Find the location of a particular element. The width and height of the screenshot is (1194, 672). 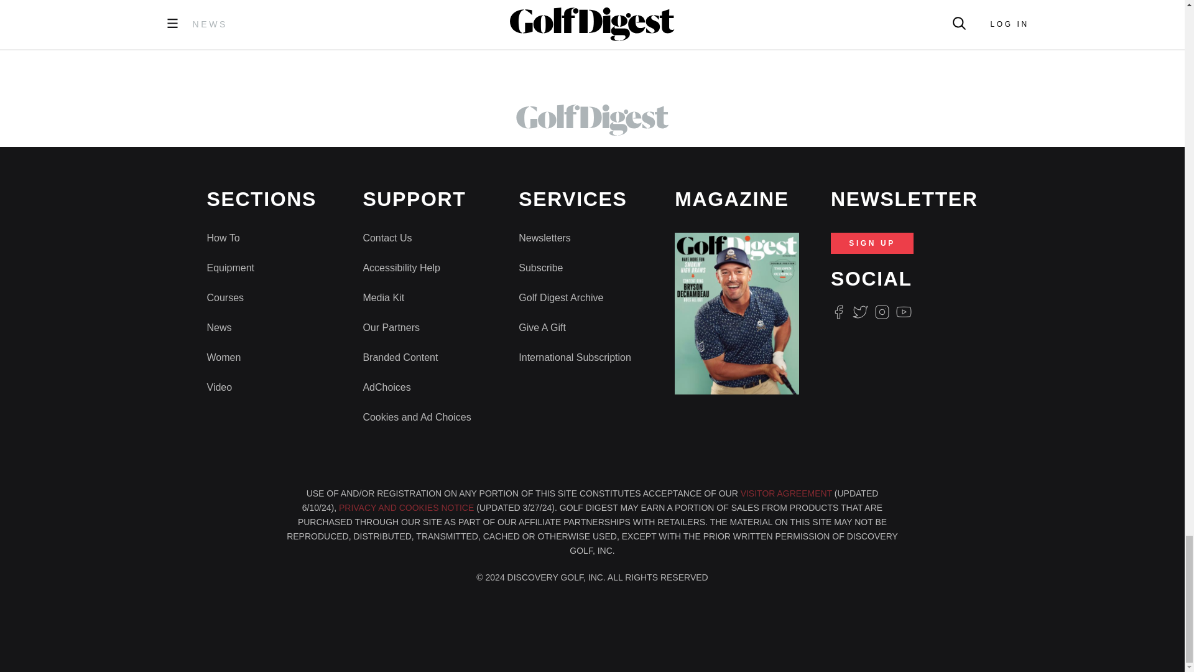

Instagram Logo is located at coordinates (882, 312).